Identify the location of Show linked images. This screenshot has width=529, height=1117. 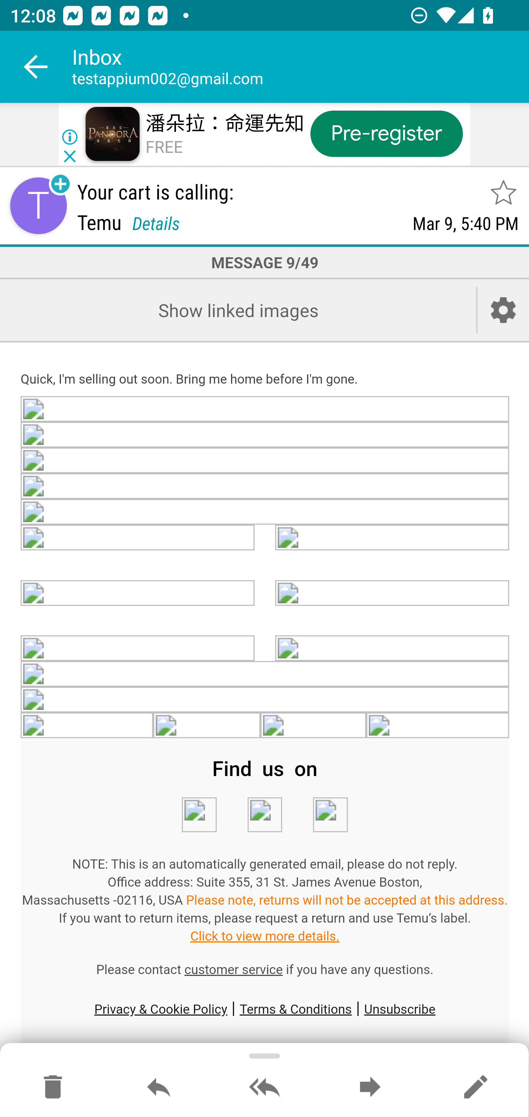
(238, 310).